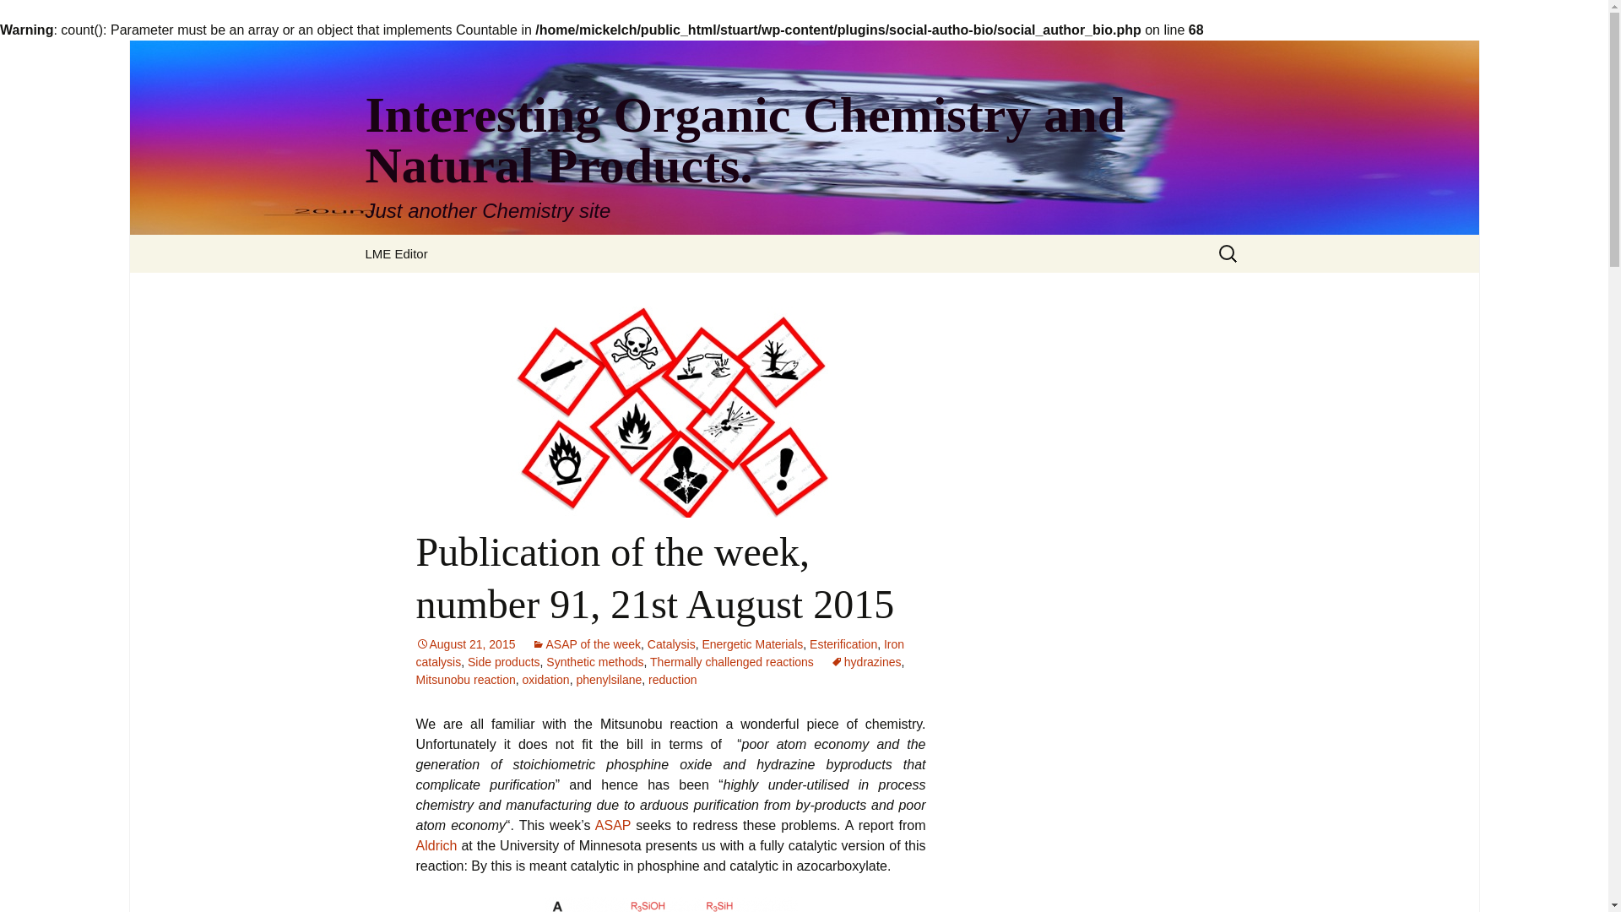 The image size is (1621, 912). What do you see at coordinates (751, 643) in the screenshot?
I see `Energetic Materials` at bounding box center [751, 643].